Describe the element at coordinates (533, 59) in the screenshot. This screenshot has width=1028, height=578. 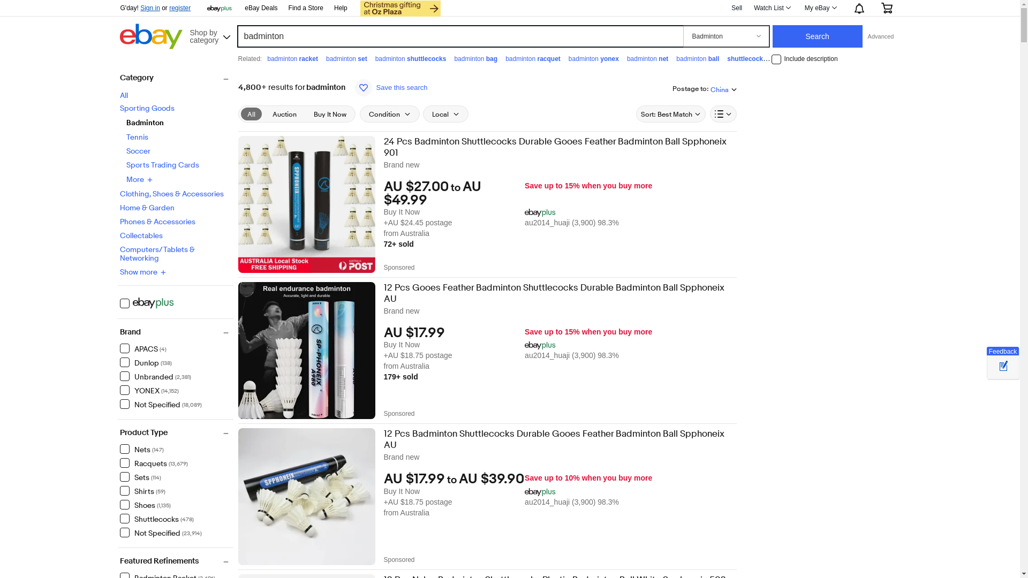
I see `badminton racquet` at that location.